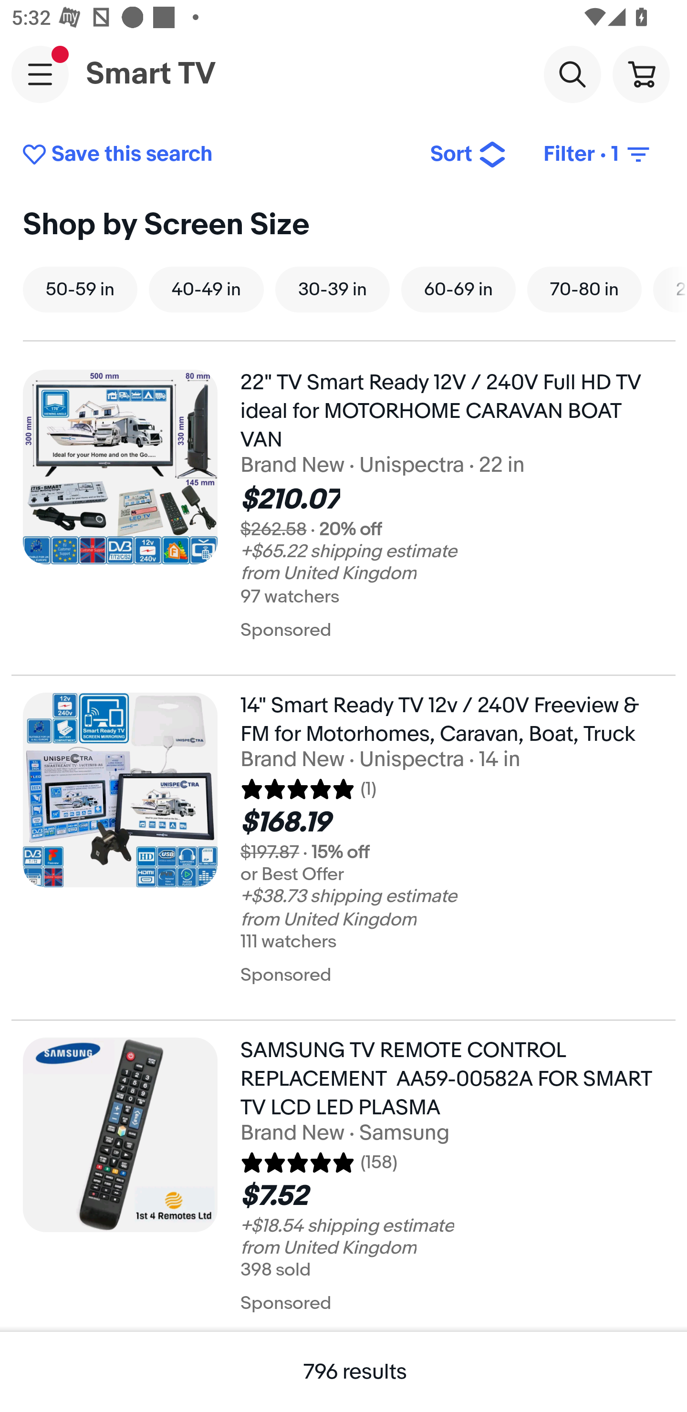 The height and width of the screenshot is (1412, 687). What do you see at coordinates (641, 73) in the screenshot?
I see `Cart button shopping cart` at bounding box center [641, 73].